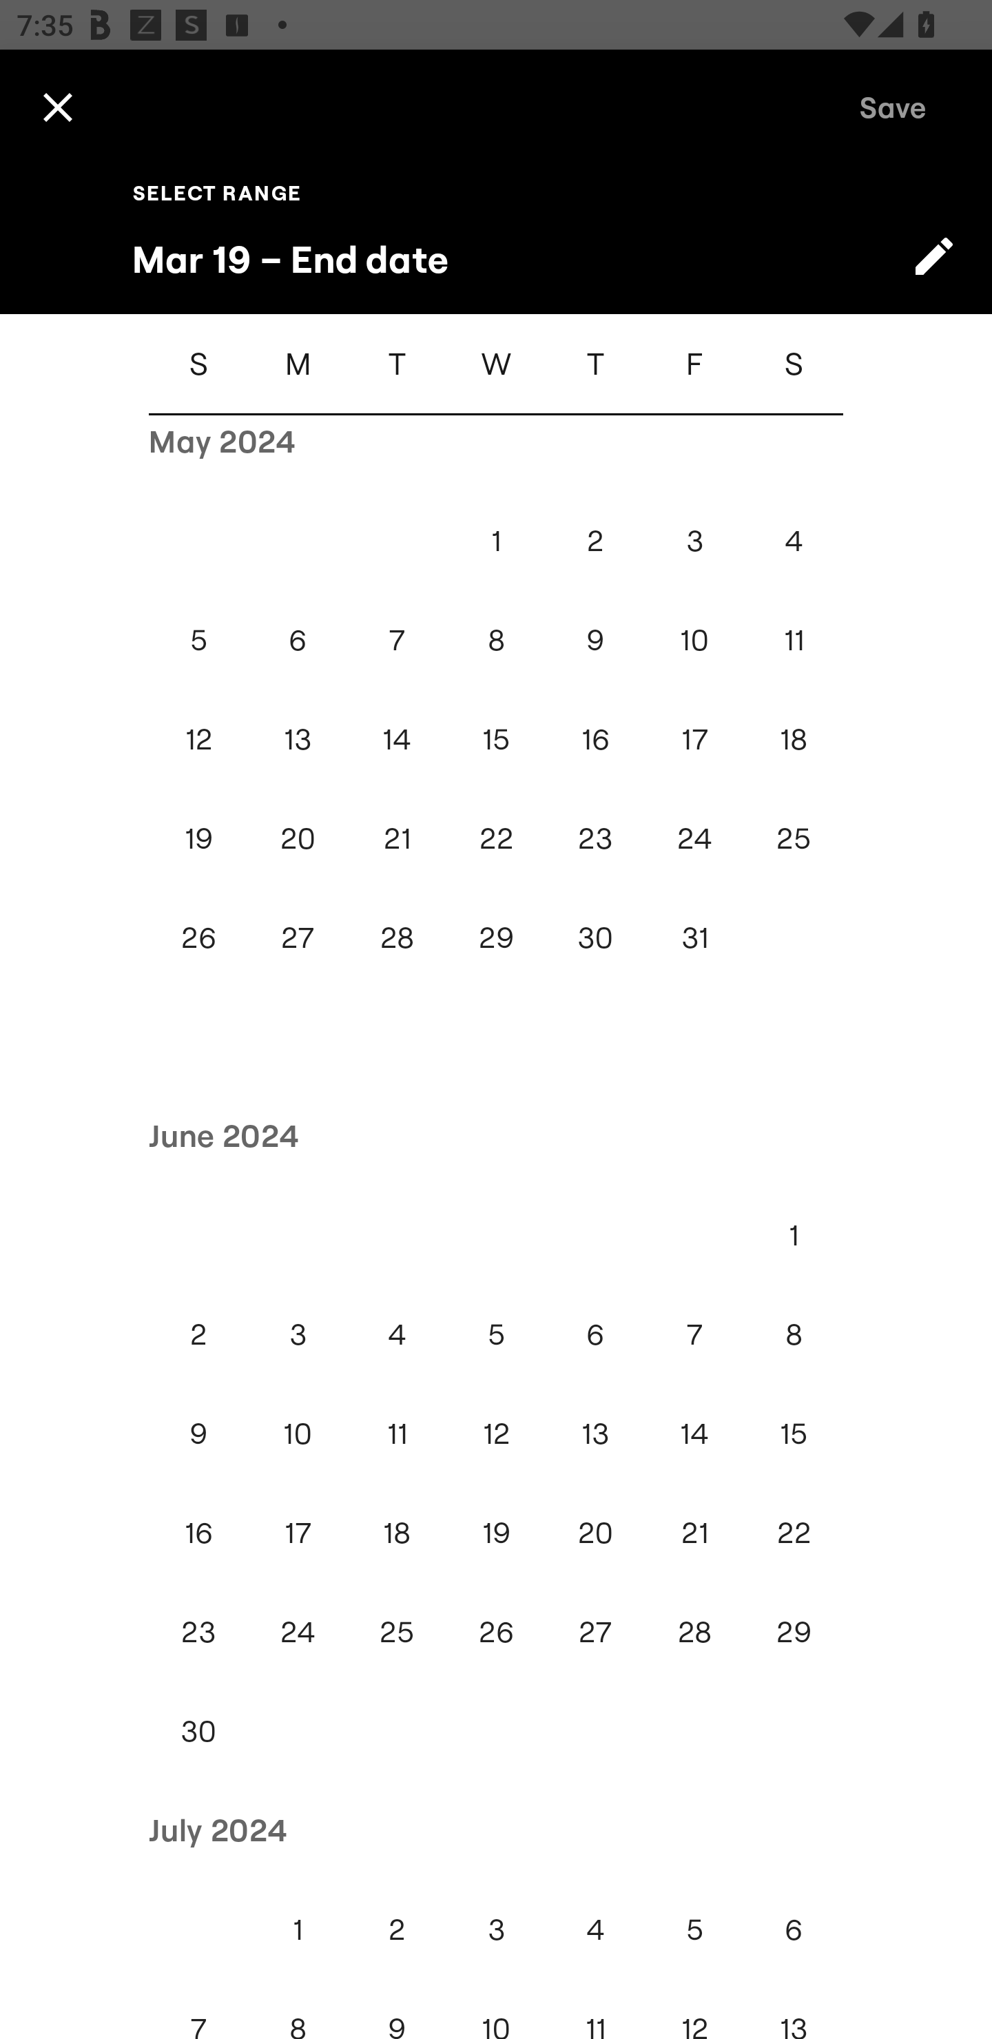  What do you see at coordinates (397, 1334) in the screenshot?
I see `4 Tue, Jun 4` at bounding box center [397, 1334].